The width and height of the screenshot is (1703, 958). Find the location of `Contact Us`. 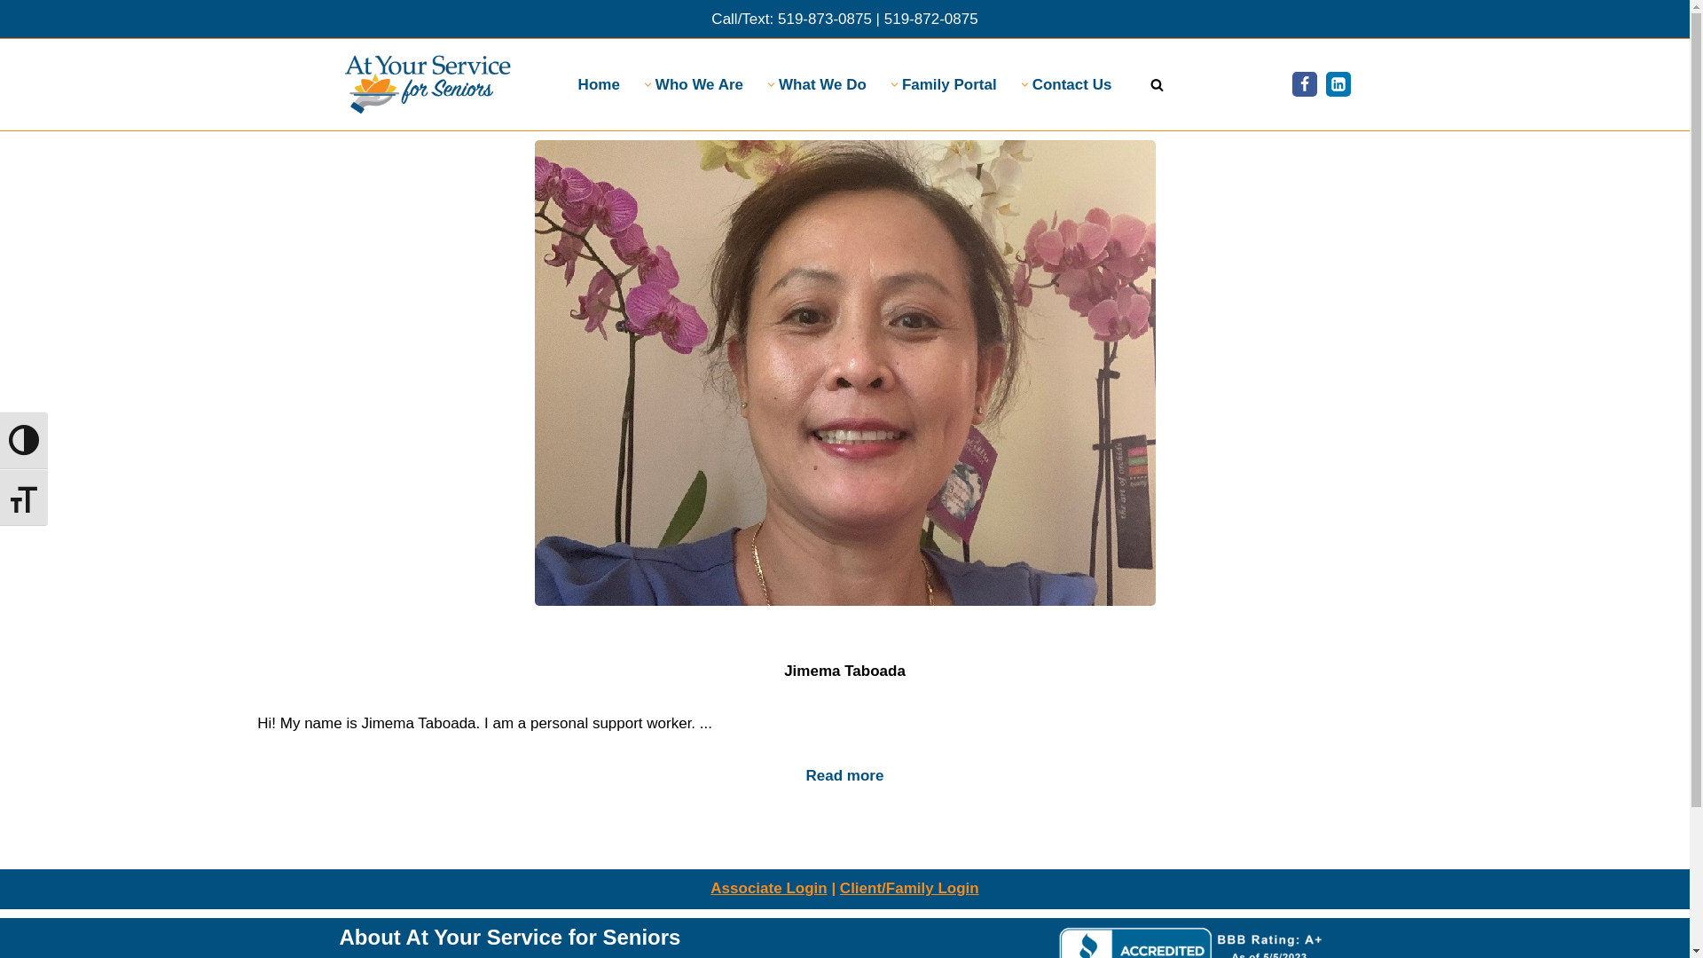

Contact Us is located at coordinates (1072, 84).